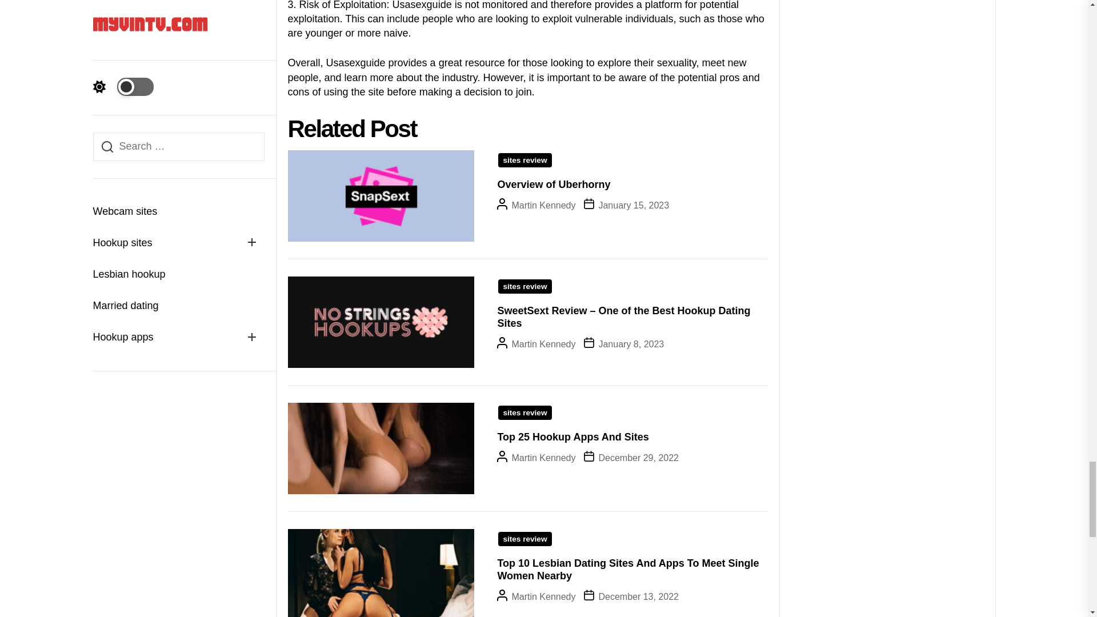 This screenshot has height=617, width=1097. Describe the element at coordinates (543, 206) in the screenshot. I see `Martin Kennedy` at that location.